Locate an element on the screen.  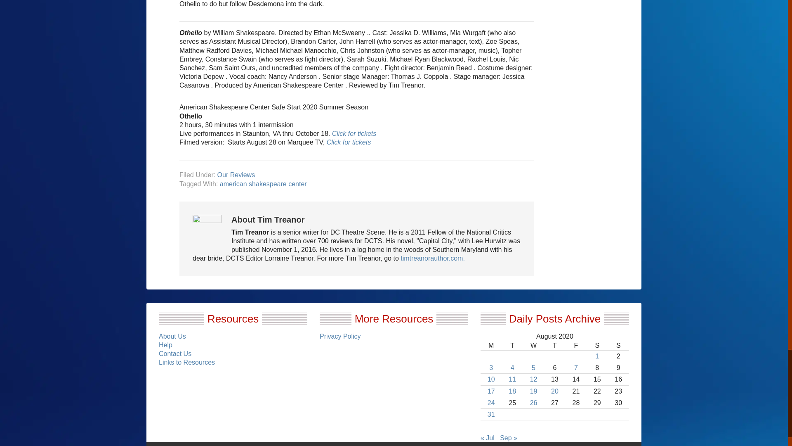
Monday is located at coordinates (491, 345).